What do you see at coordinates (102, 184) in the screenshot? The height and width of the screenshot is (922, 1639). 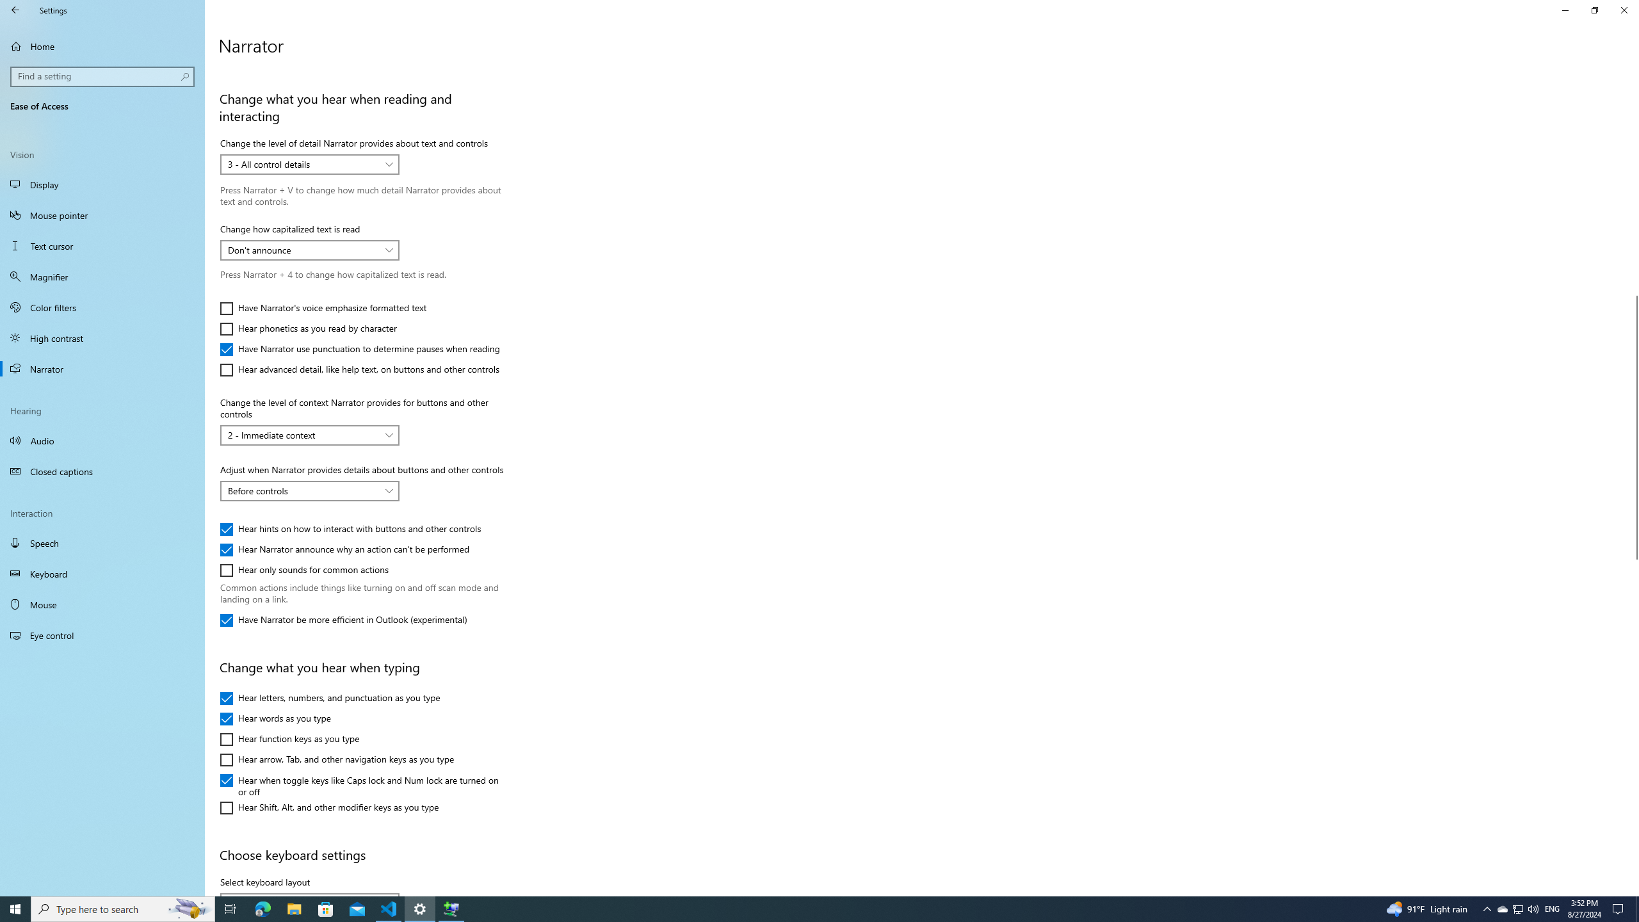 I see `Display` at bounding box center [102, 184].